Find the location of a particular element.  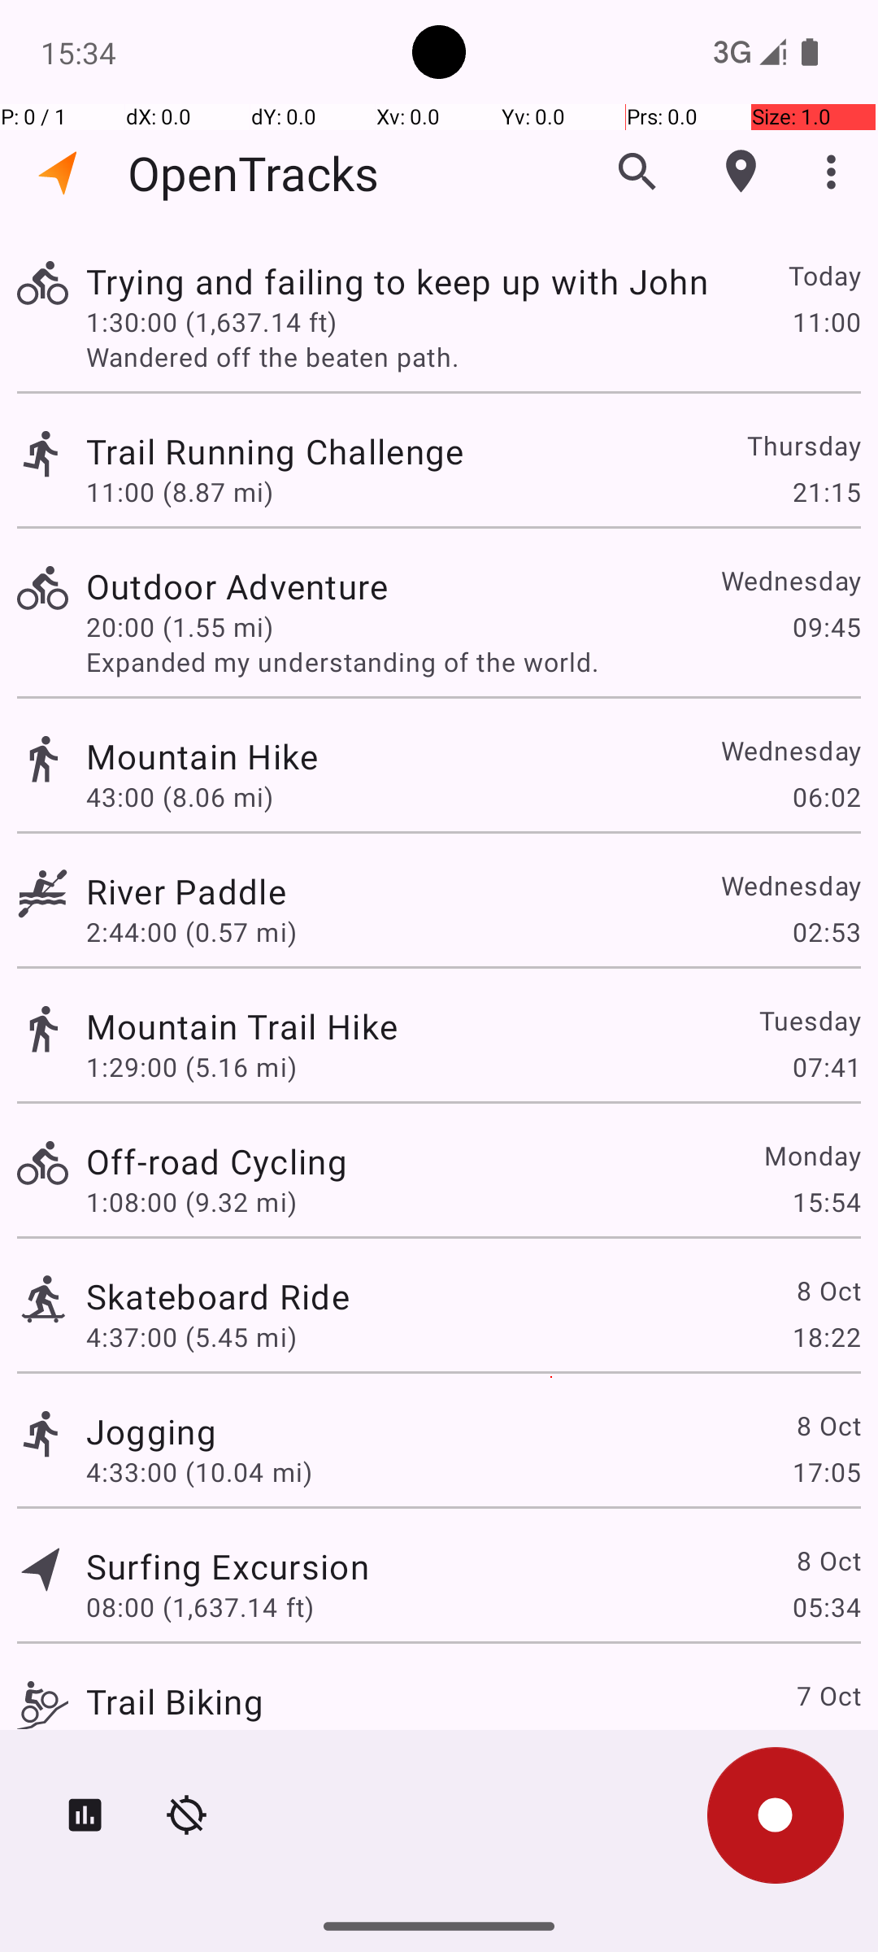

43:00 (8.06 mi) is located at coordinates (180, 796).